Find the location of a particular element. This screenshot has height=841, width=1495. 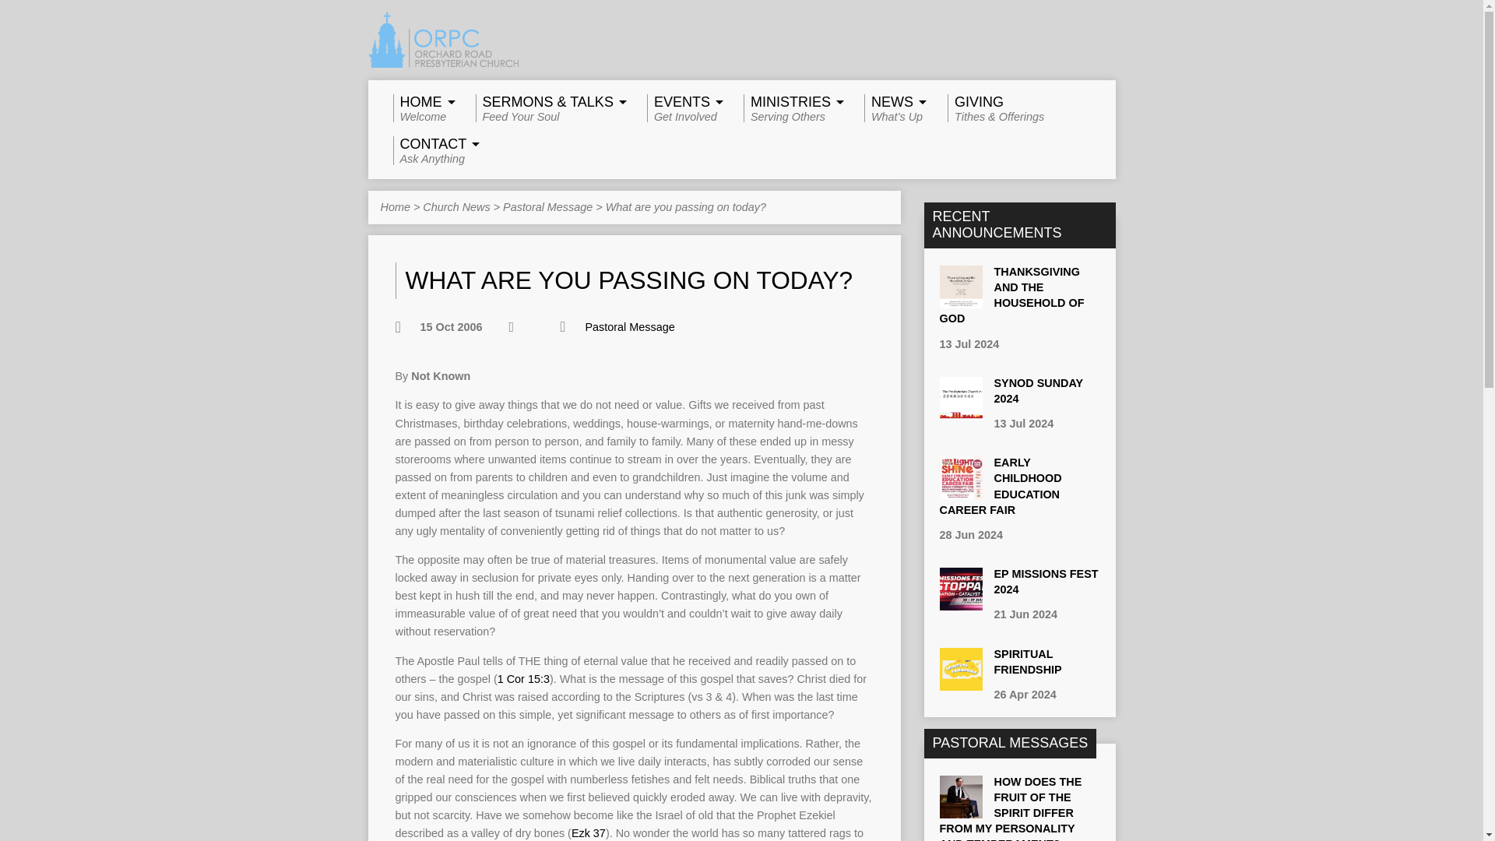

Early Childhood Education Career Fair is located at coordinates (960, 491).